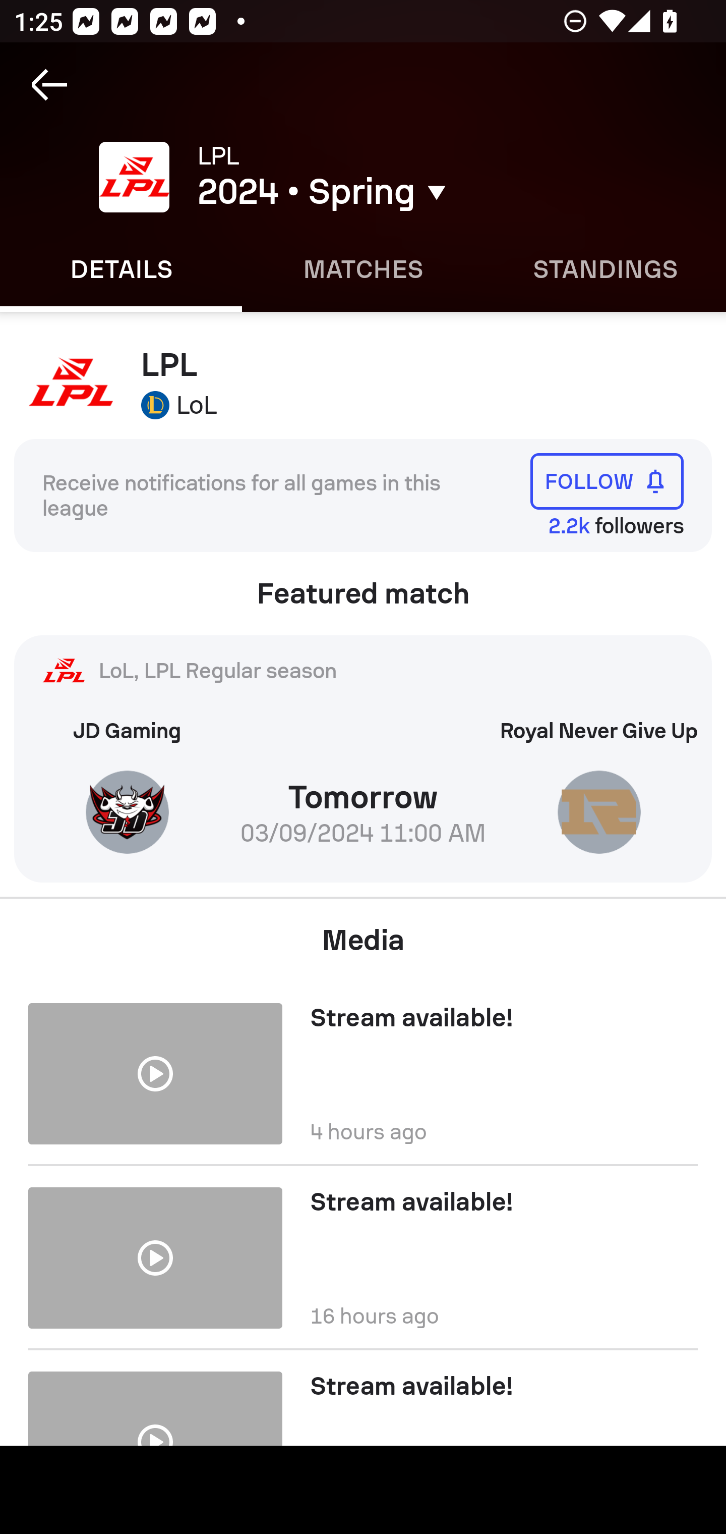  I want to click on LPL 2024 • Spring, so click(398, 177).